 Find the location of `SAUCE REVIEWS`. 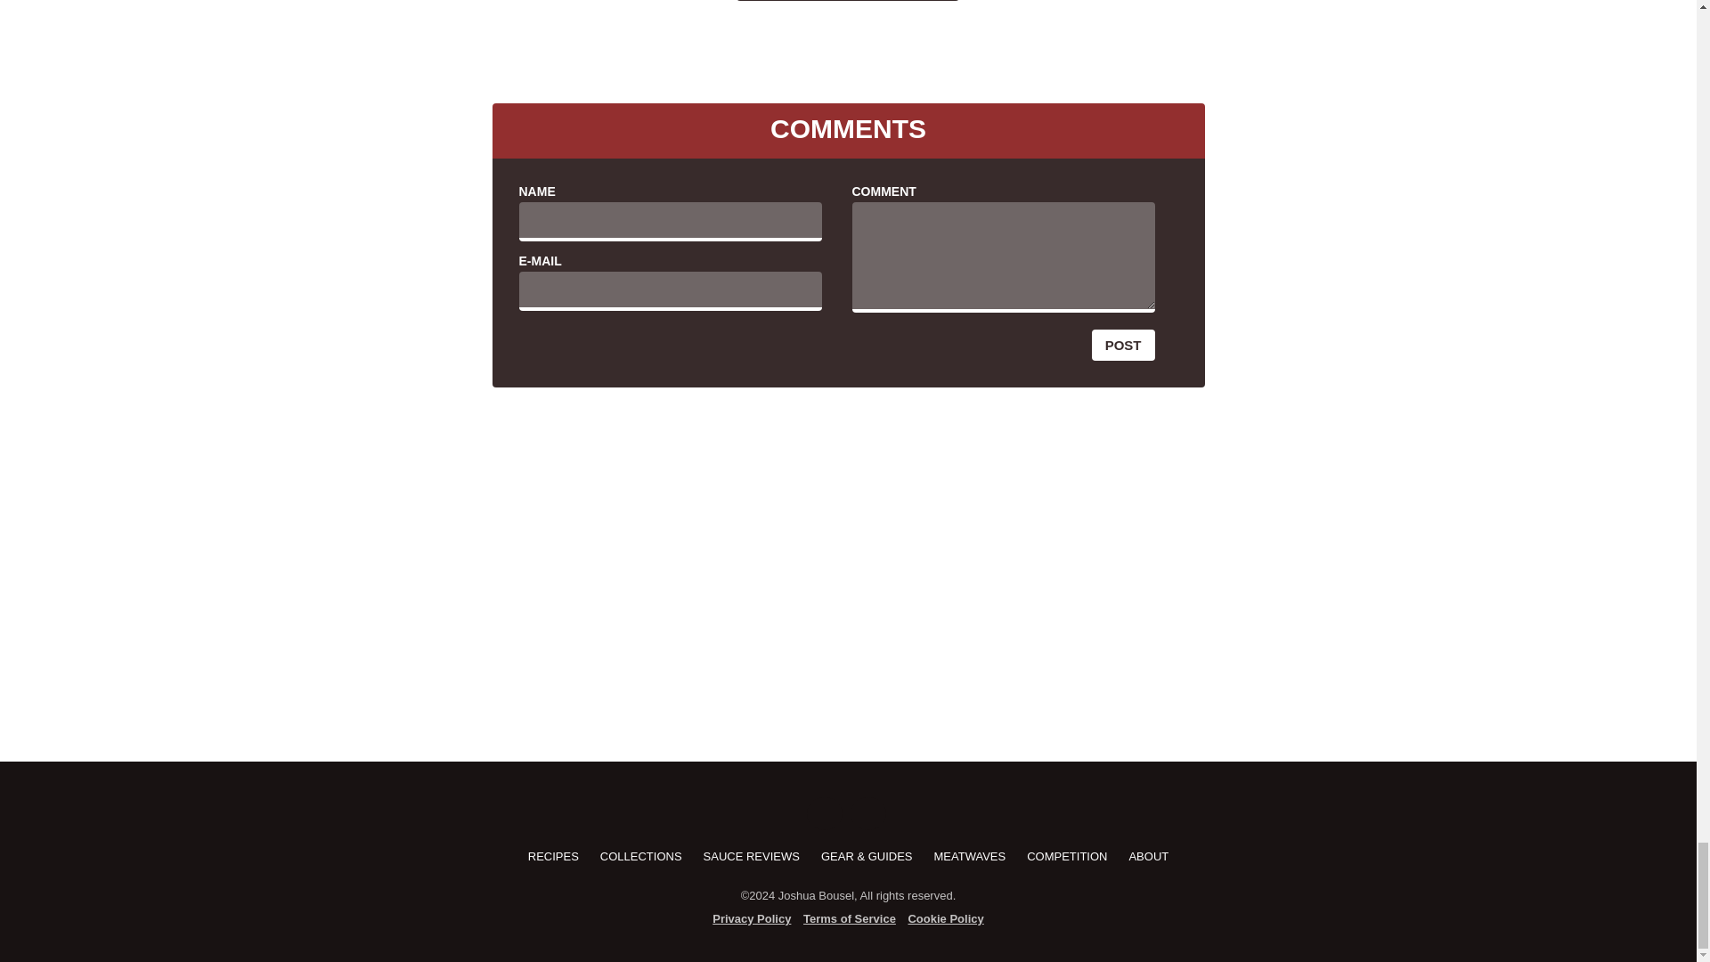

SAUCE REVIEWS is located at coordinates (752, 855).